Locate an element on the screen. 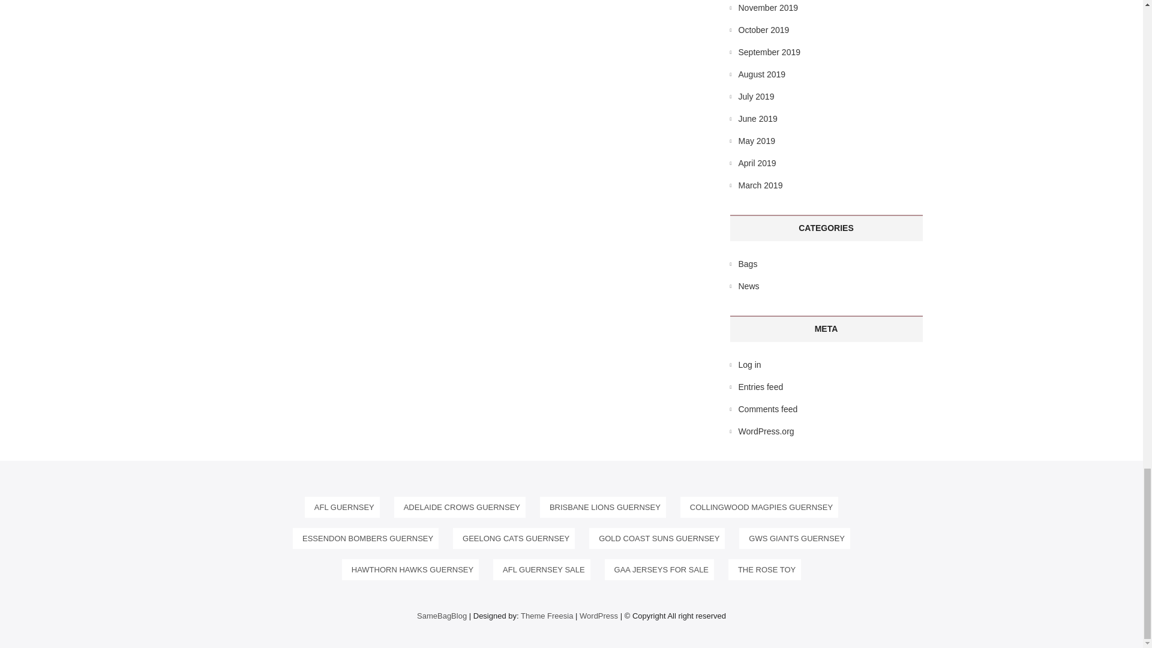  SameBagBlog is located at coordinates (442, 616).